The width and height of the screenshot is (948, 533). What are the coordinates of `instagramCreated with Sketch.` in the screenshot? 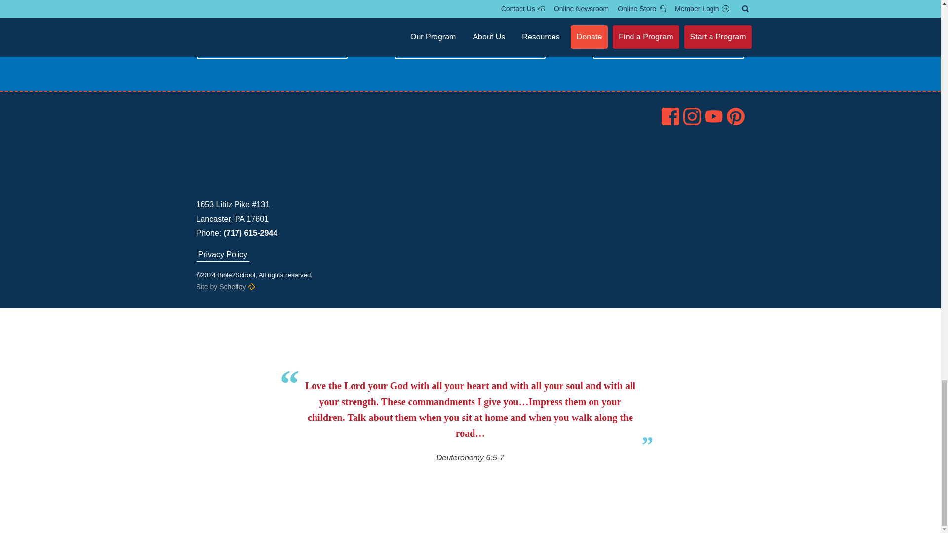 It's located at (692, 116).